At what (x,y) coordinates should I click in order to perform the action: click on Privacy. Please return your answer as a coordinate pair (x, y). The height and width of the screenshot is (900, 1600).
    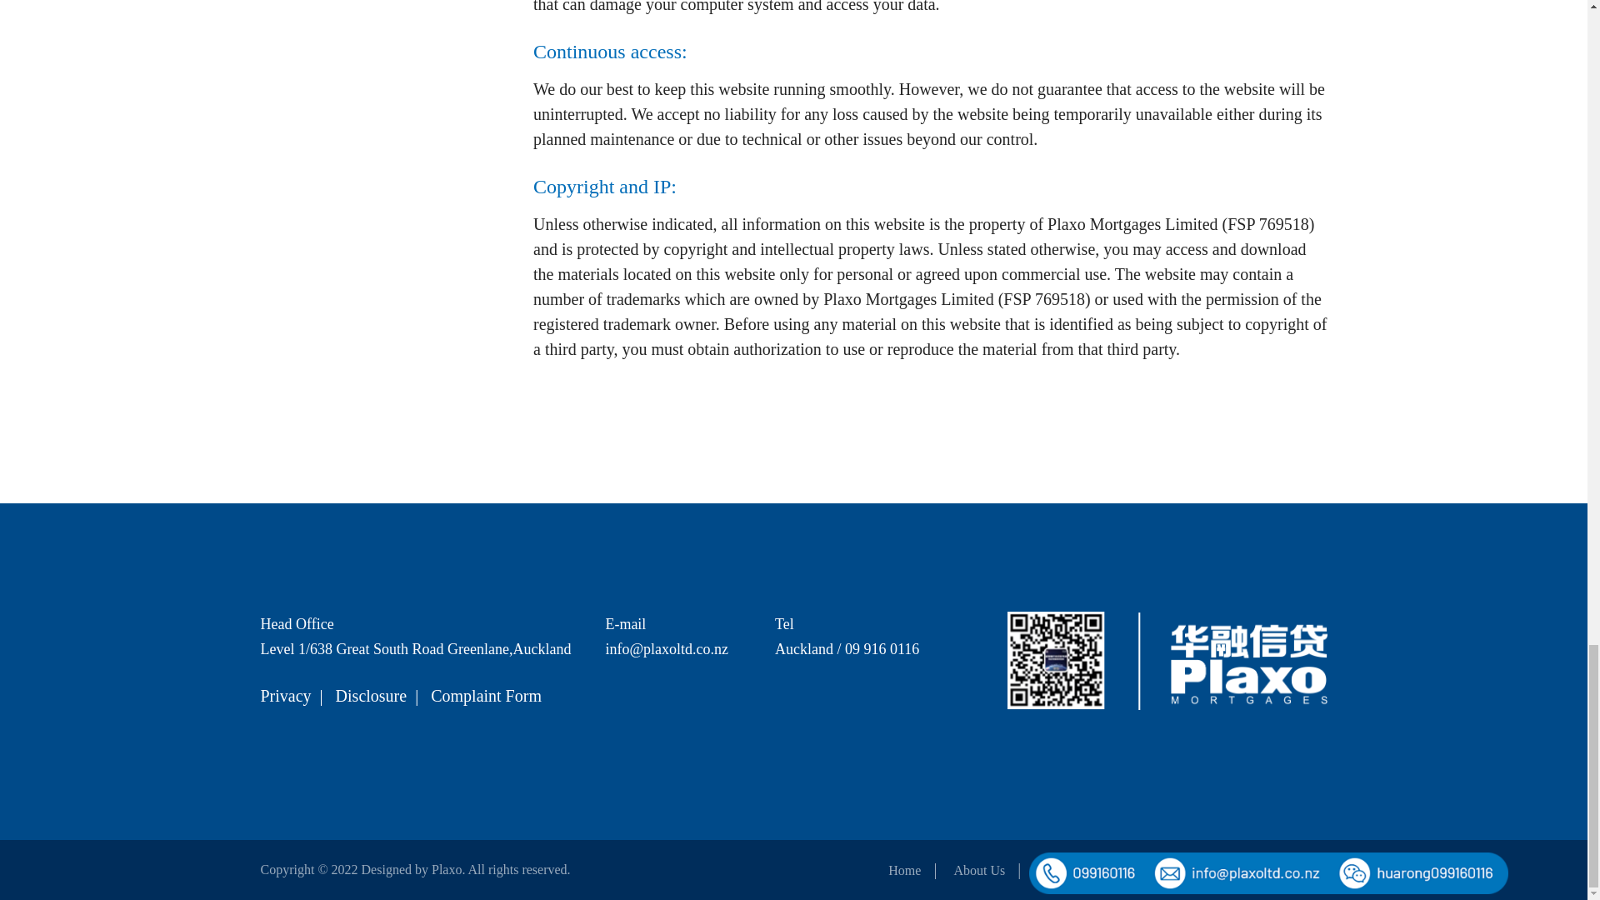
    Looking at the image, I should click on (285, 695).